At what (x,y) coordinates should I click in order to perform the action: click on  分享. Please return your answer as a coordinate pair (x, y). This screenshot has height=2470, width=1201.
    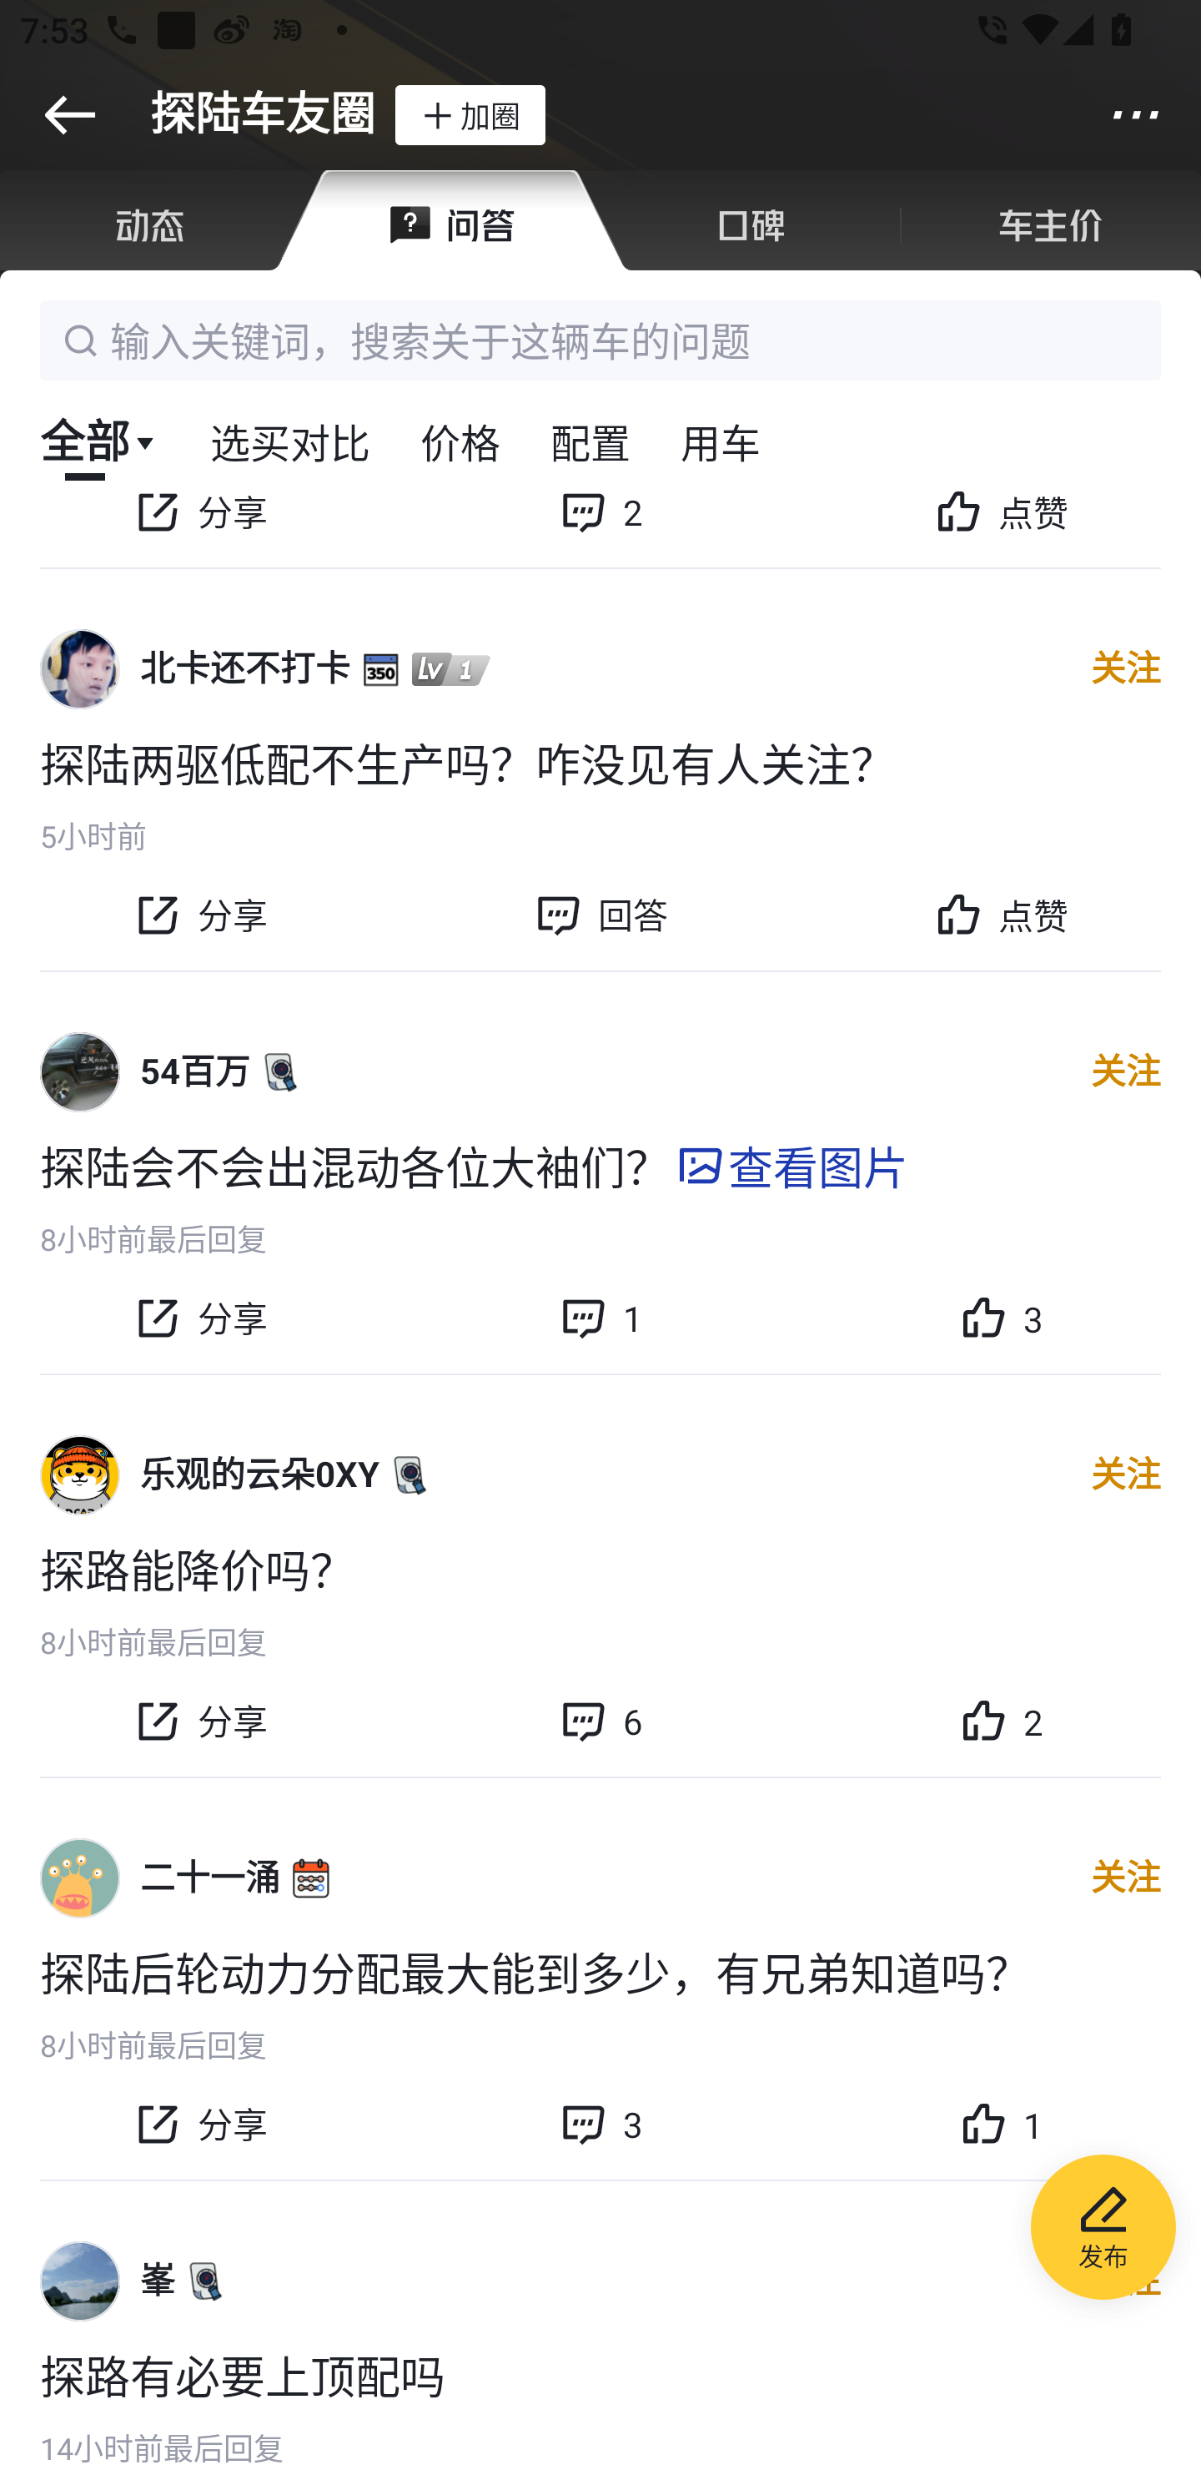
    Looking at the image, I should click on (200, 2124).